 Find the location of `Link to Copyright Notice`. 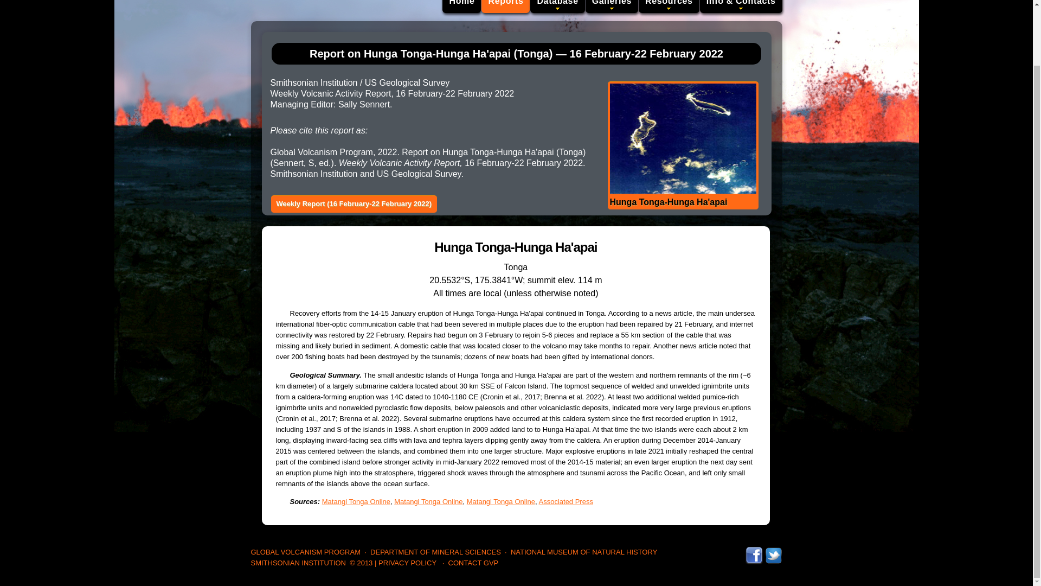

Link to Copyright Notice is located at coordinates (361, 563).